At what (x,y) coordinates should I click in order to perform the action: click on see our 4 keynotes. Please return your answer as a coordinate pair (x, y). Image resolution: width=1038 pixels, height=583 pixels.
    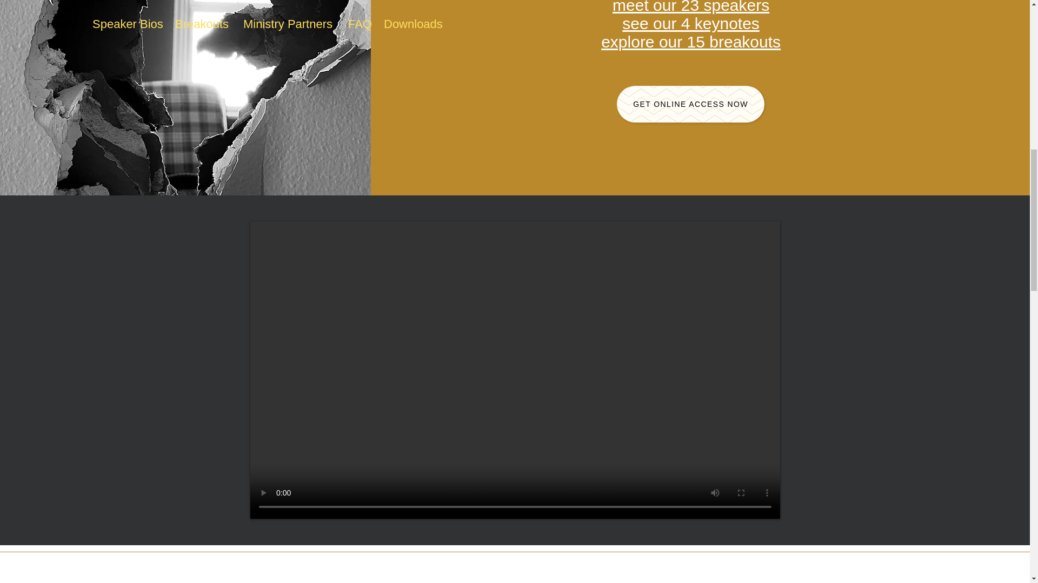
    Looking at the image, I should click on (691, 24).